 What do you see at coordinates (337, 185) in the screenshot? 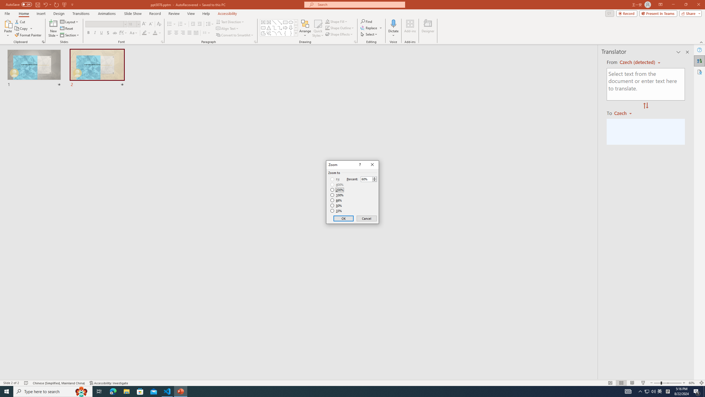
I see `400%` at bounding box center [337, 185].